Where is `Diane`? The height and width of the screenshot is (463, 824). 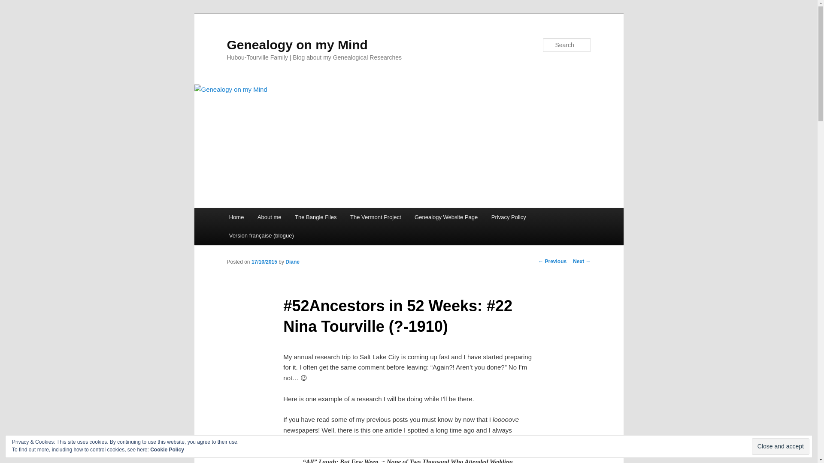 Diane is located at coordinates (292, 262).